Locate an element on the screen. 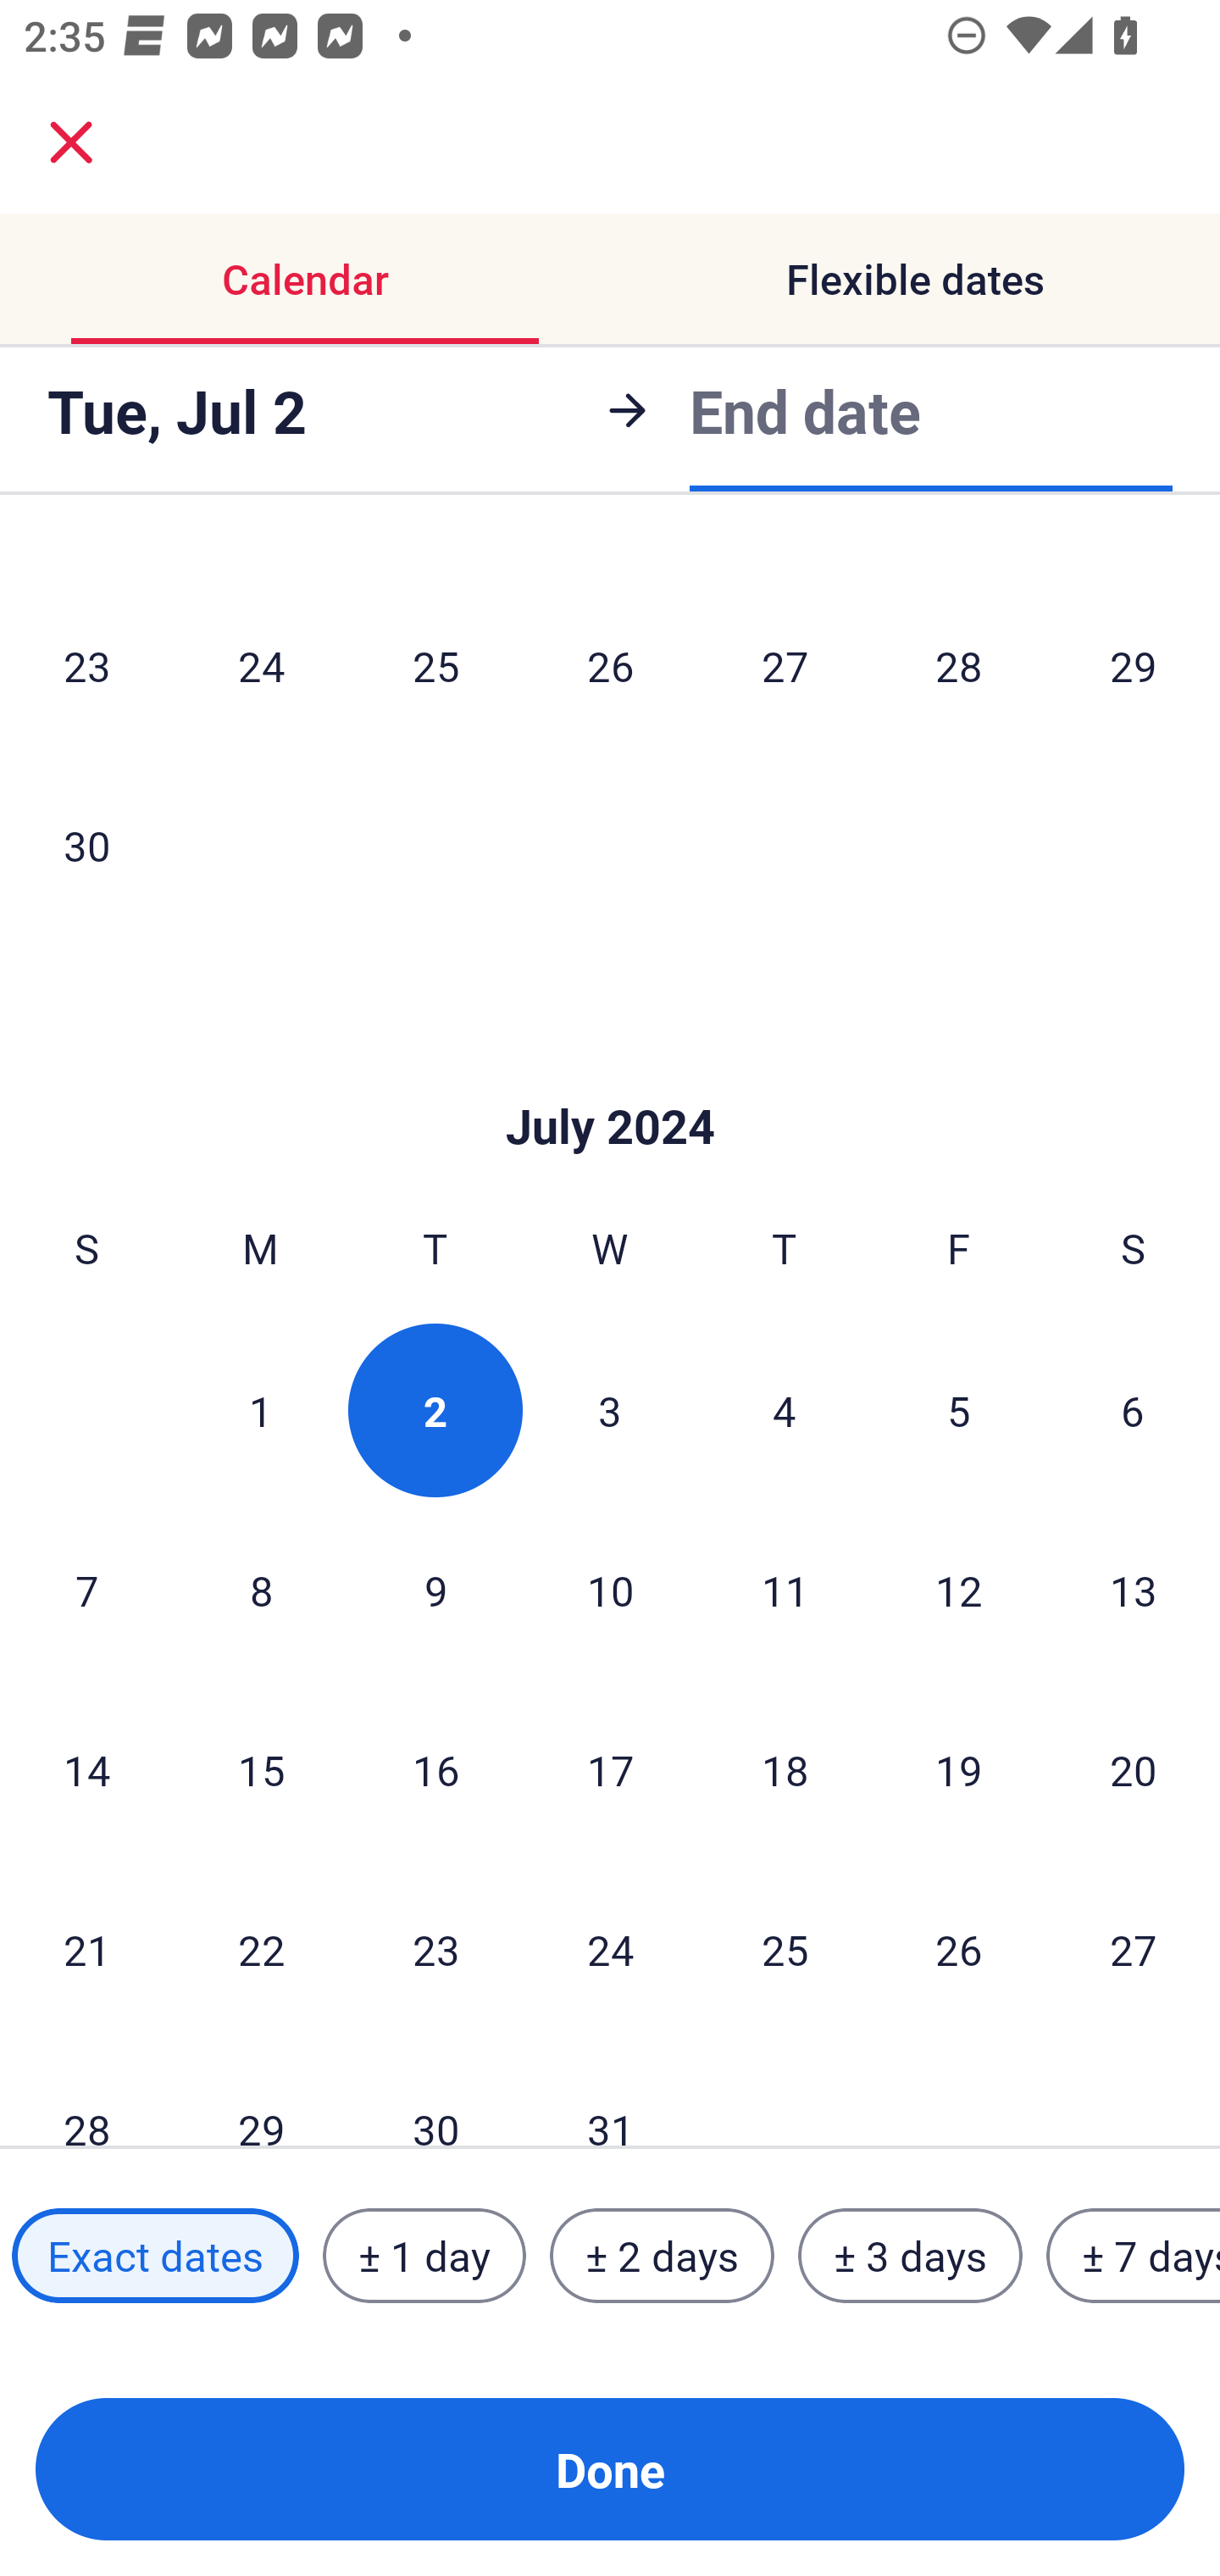 This screenshot has height=2576, width=1220. 27 Thursday, June 27, 2024 is located at coordinates (785, 666).